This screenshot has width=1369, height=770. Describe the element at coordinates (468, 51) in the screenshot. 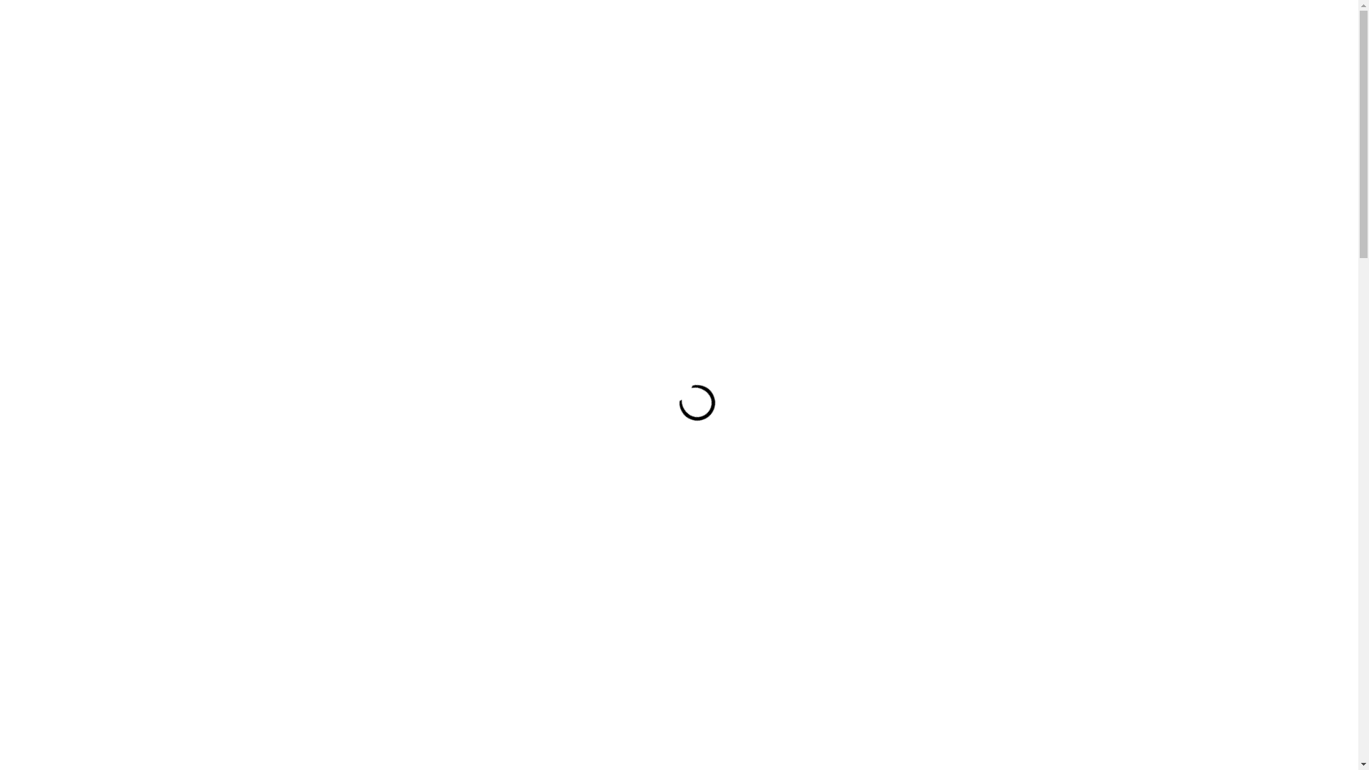

I see `showroommodellen` at that location.